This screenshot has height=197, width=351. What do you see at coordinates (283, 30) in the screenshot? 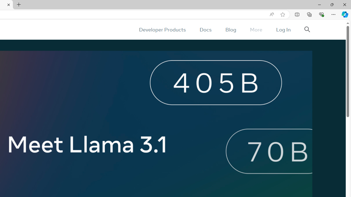
I see `Log In` at bounding box center [283, 30].